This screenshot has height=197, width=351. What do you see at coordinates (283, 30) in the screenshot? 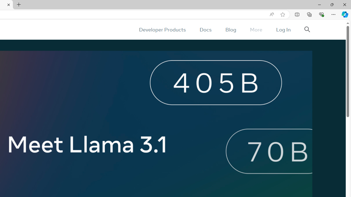
I see `Log In` at bounding box center [283, 30].